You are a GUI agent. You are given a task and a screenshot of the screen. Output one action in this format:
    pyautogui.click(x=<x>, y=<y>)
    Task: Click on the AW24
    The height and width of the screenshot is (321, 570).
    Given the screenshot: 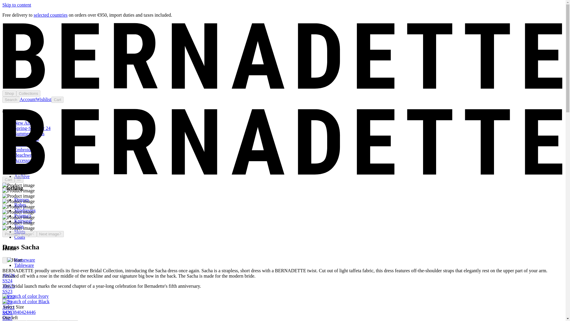 What is the action you would take?
    pyautogui.click(x=8, y=275)
    